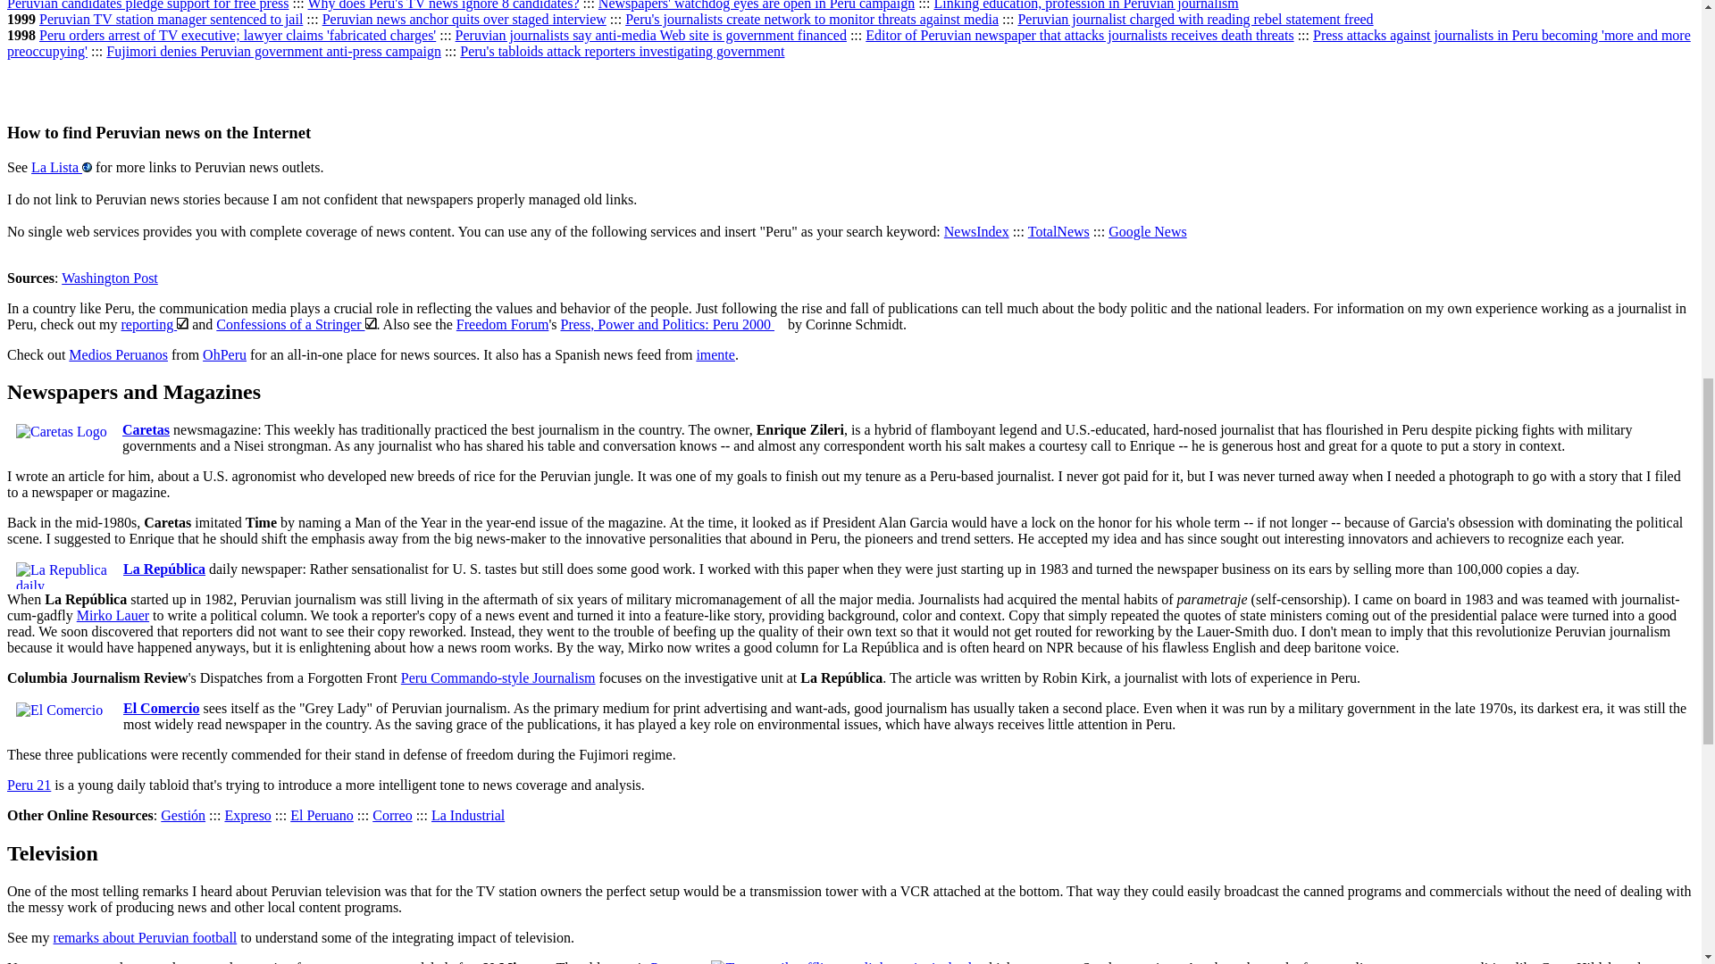 This screenshot has width=1715, height=964. Describe the element at coordinates (464, 19) in the screenshot. I see `Peruvian news anchor quits over staged interview` at that location.